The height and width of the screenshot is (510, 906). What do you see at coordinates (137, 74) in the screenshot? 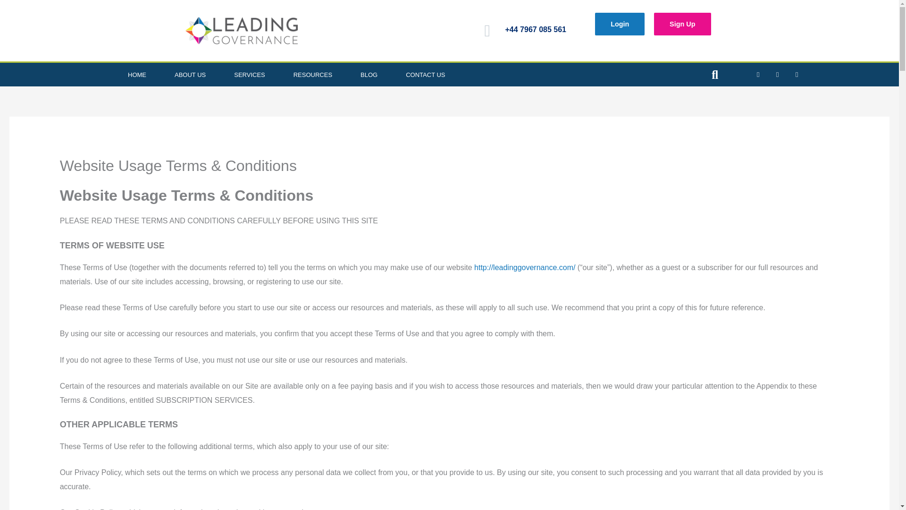
I see `HOME` at bounding box center [137, 74].